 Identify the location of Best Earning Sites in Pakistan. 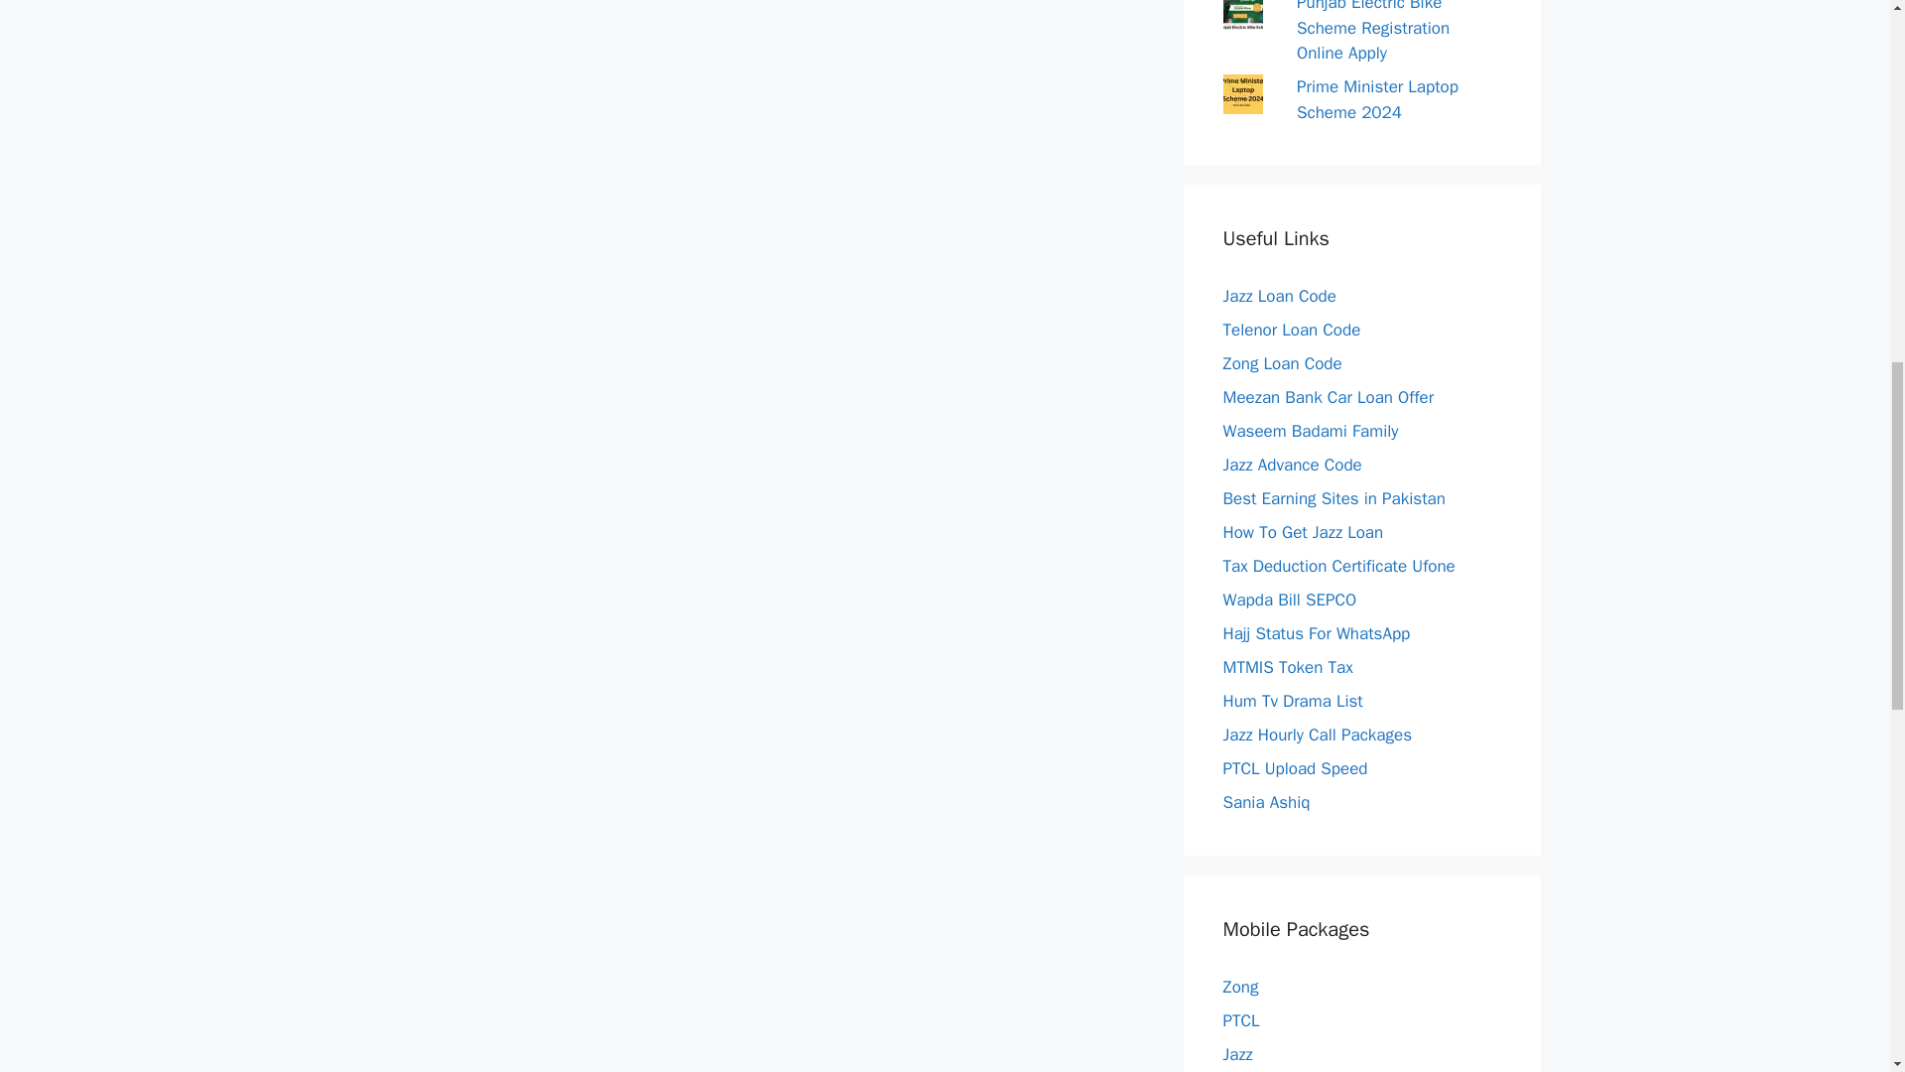
(1333, 498).